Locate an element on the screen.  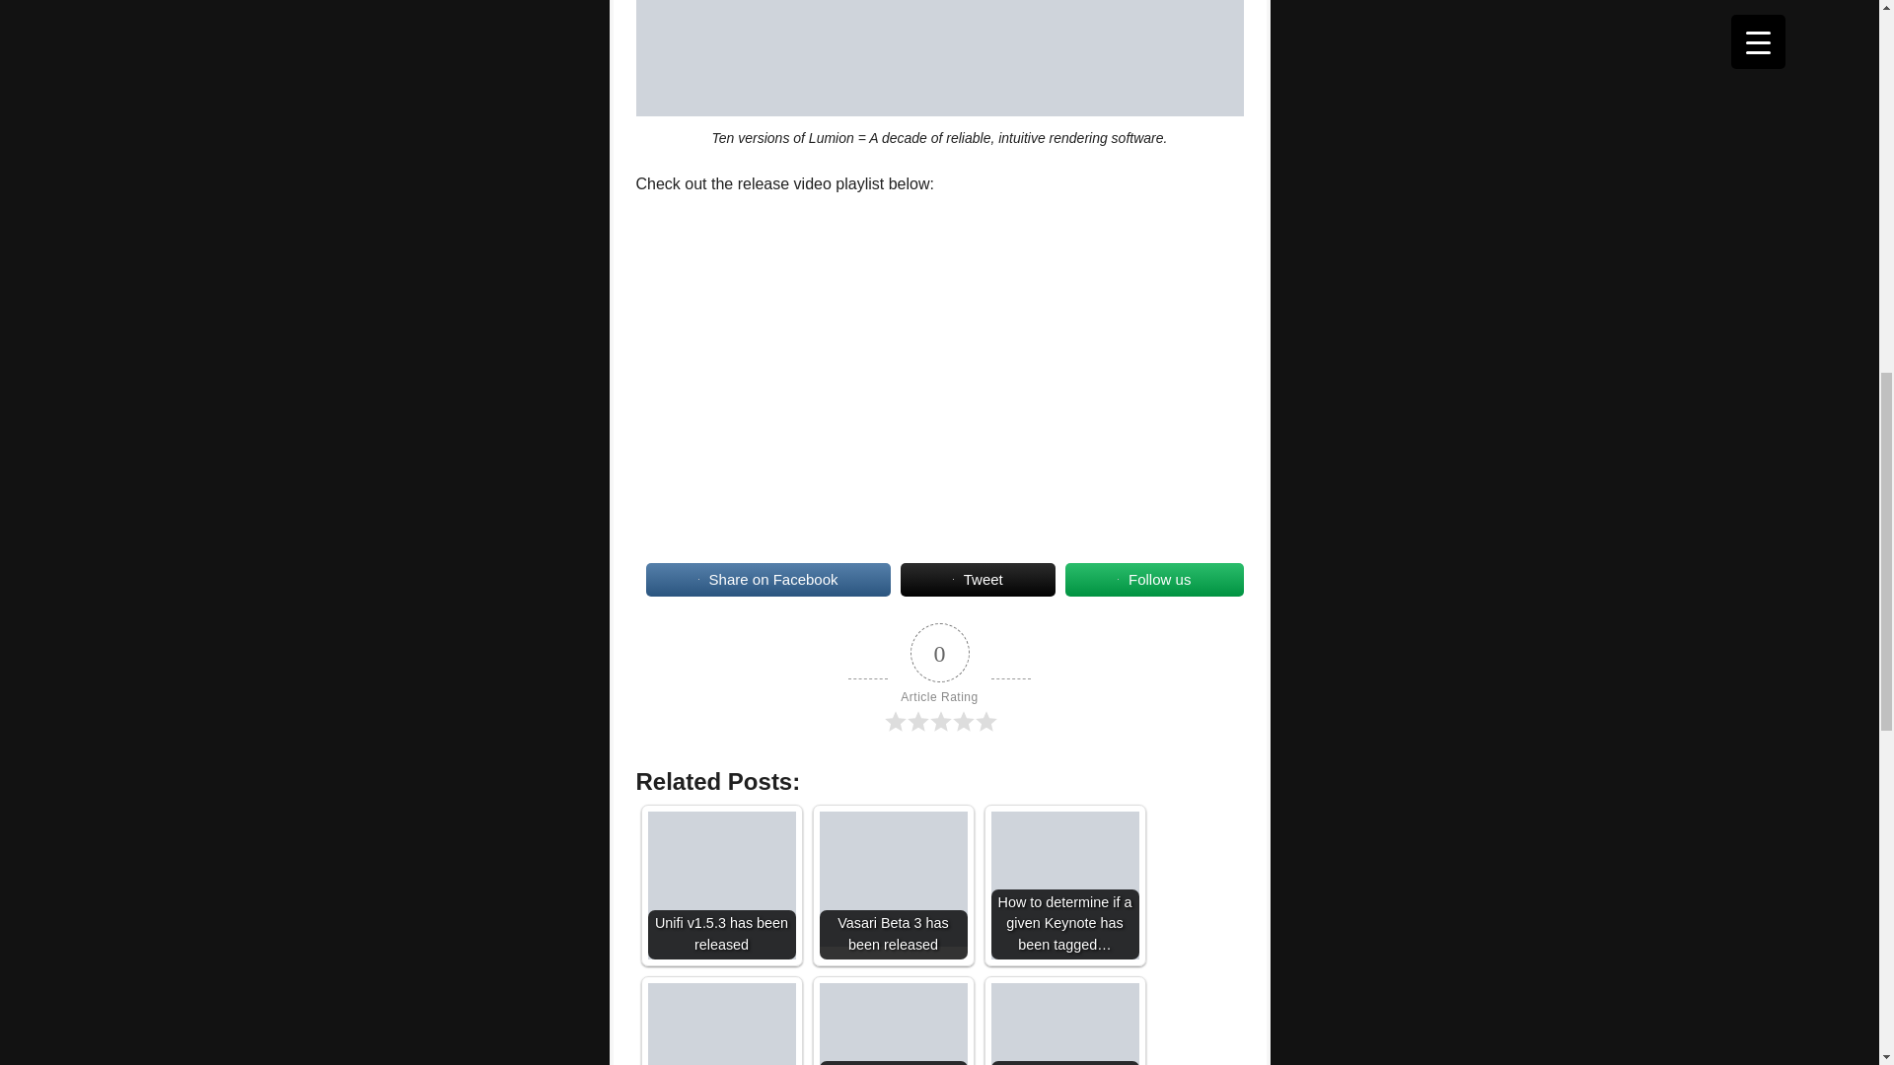
Unifi v1.5.3 has been released is located at coordinates (721, 886).